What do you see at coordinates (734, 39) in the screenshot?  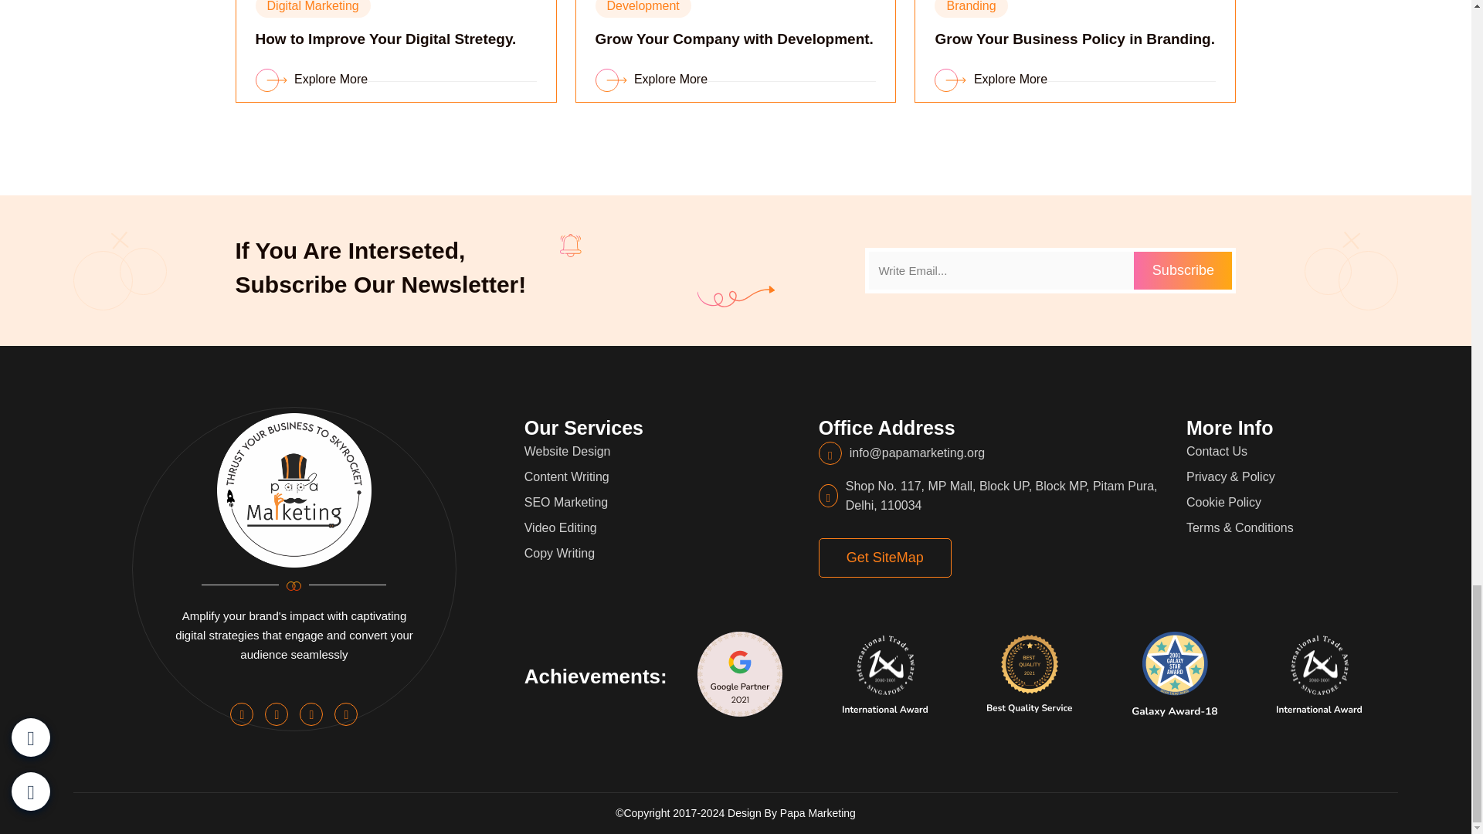 I see `Grow Your Company with Development.` at bounding box center [734, 39].